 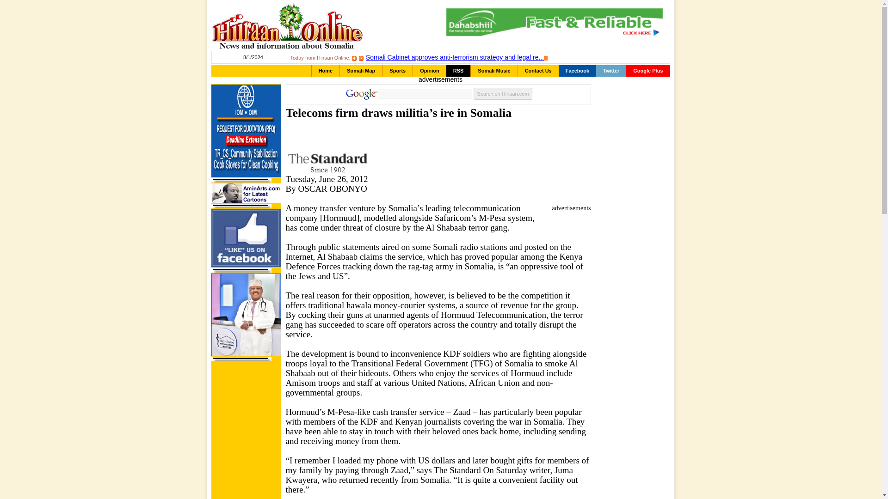 I want to click on Twitter, so click(x=610, y=71).